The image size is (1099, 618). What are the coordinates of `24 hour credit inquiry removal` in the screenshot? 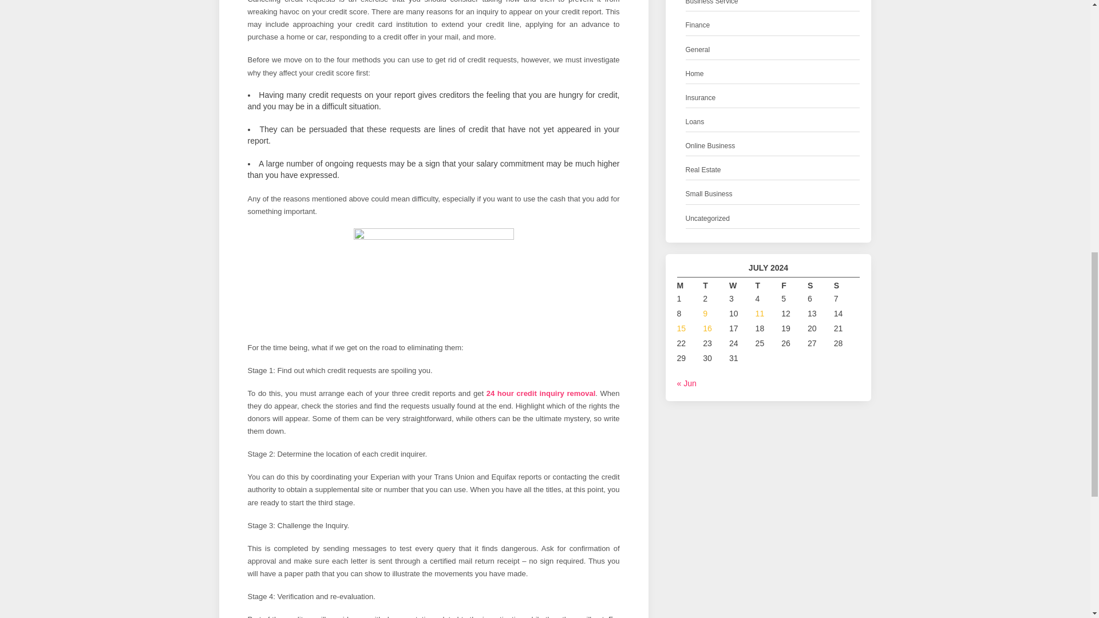 It's located at (541, 394).